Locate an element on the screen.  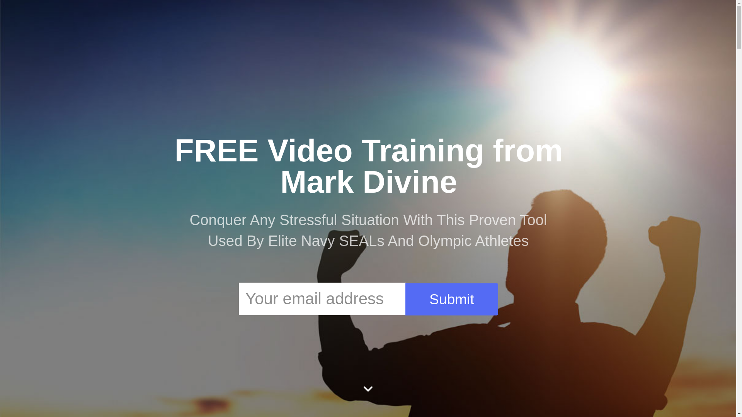
Podcast is located at coordinates (503, 41).